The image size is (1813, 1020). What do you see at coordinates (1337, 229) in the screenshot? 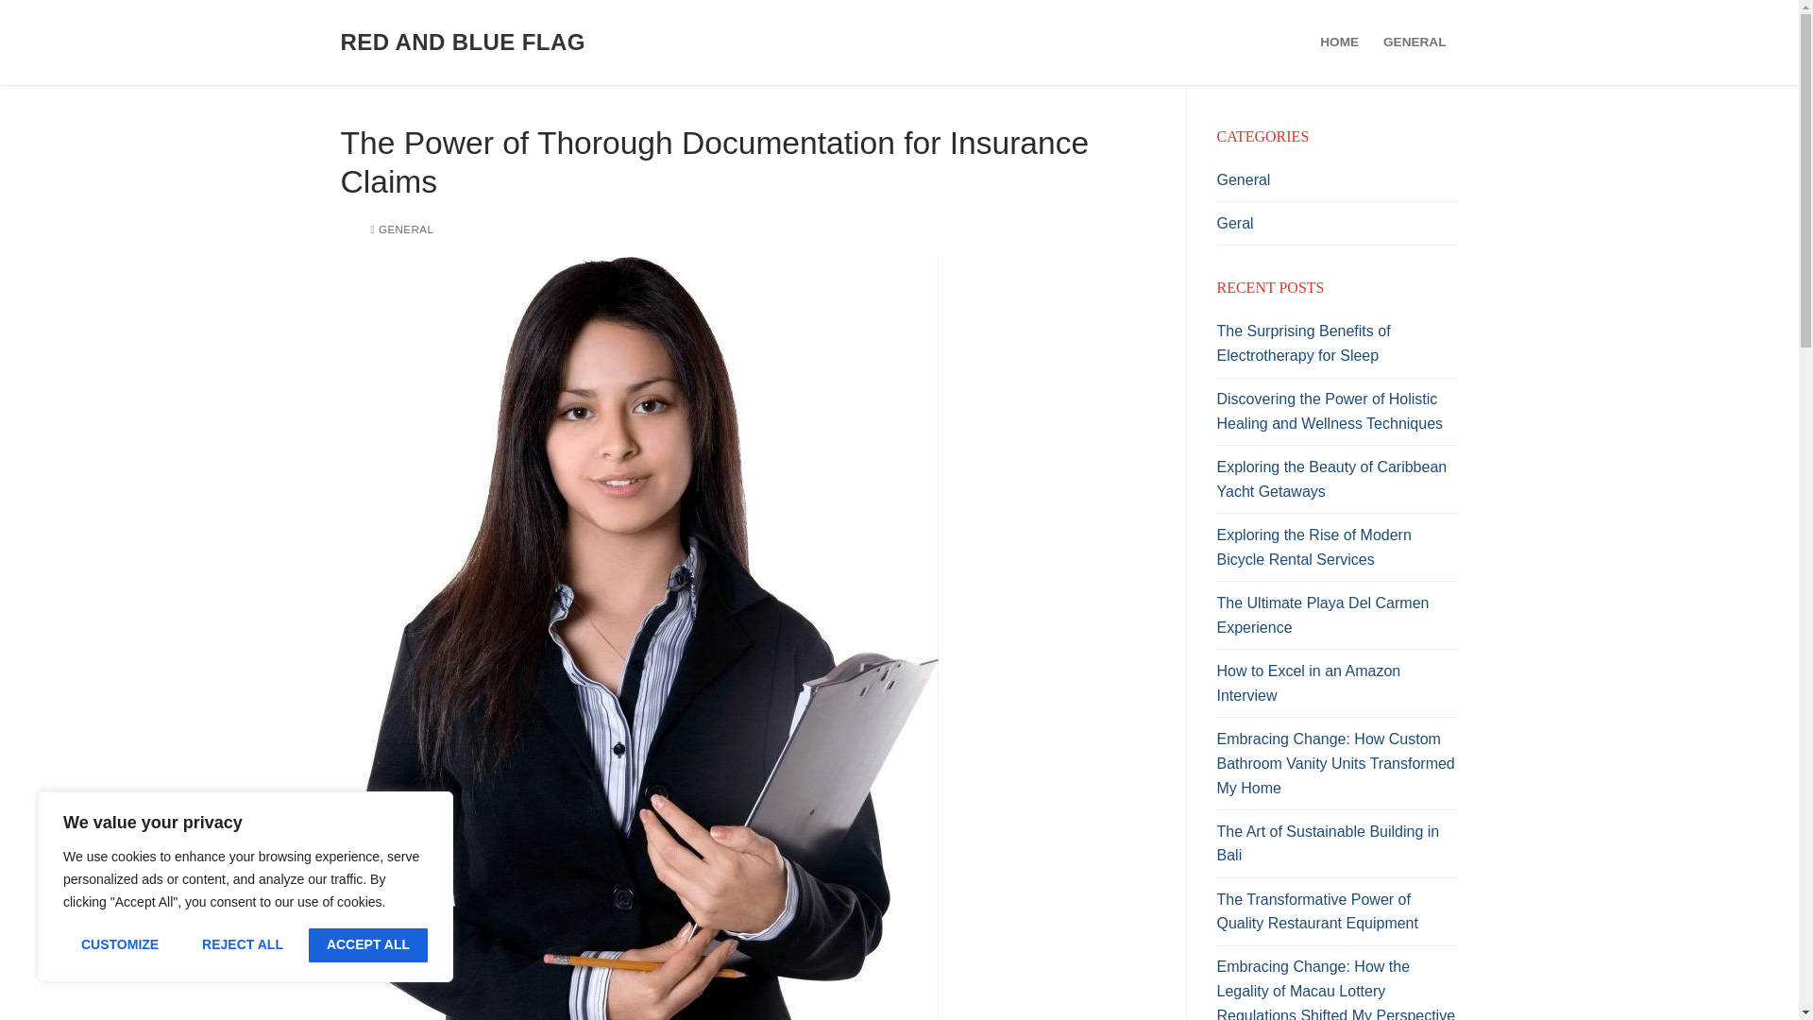
I see `Geral` at bounding box center [1337, 229].